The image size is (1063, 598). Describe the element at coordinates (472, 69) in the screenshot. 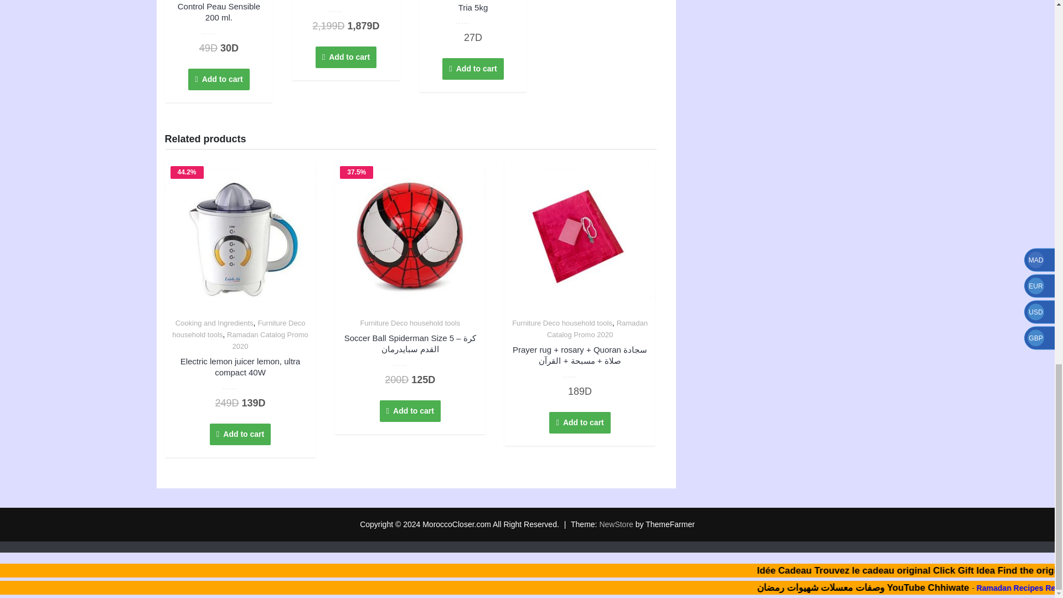

I see `Add to cart` at that location.